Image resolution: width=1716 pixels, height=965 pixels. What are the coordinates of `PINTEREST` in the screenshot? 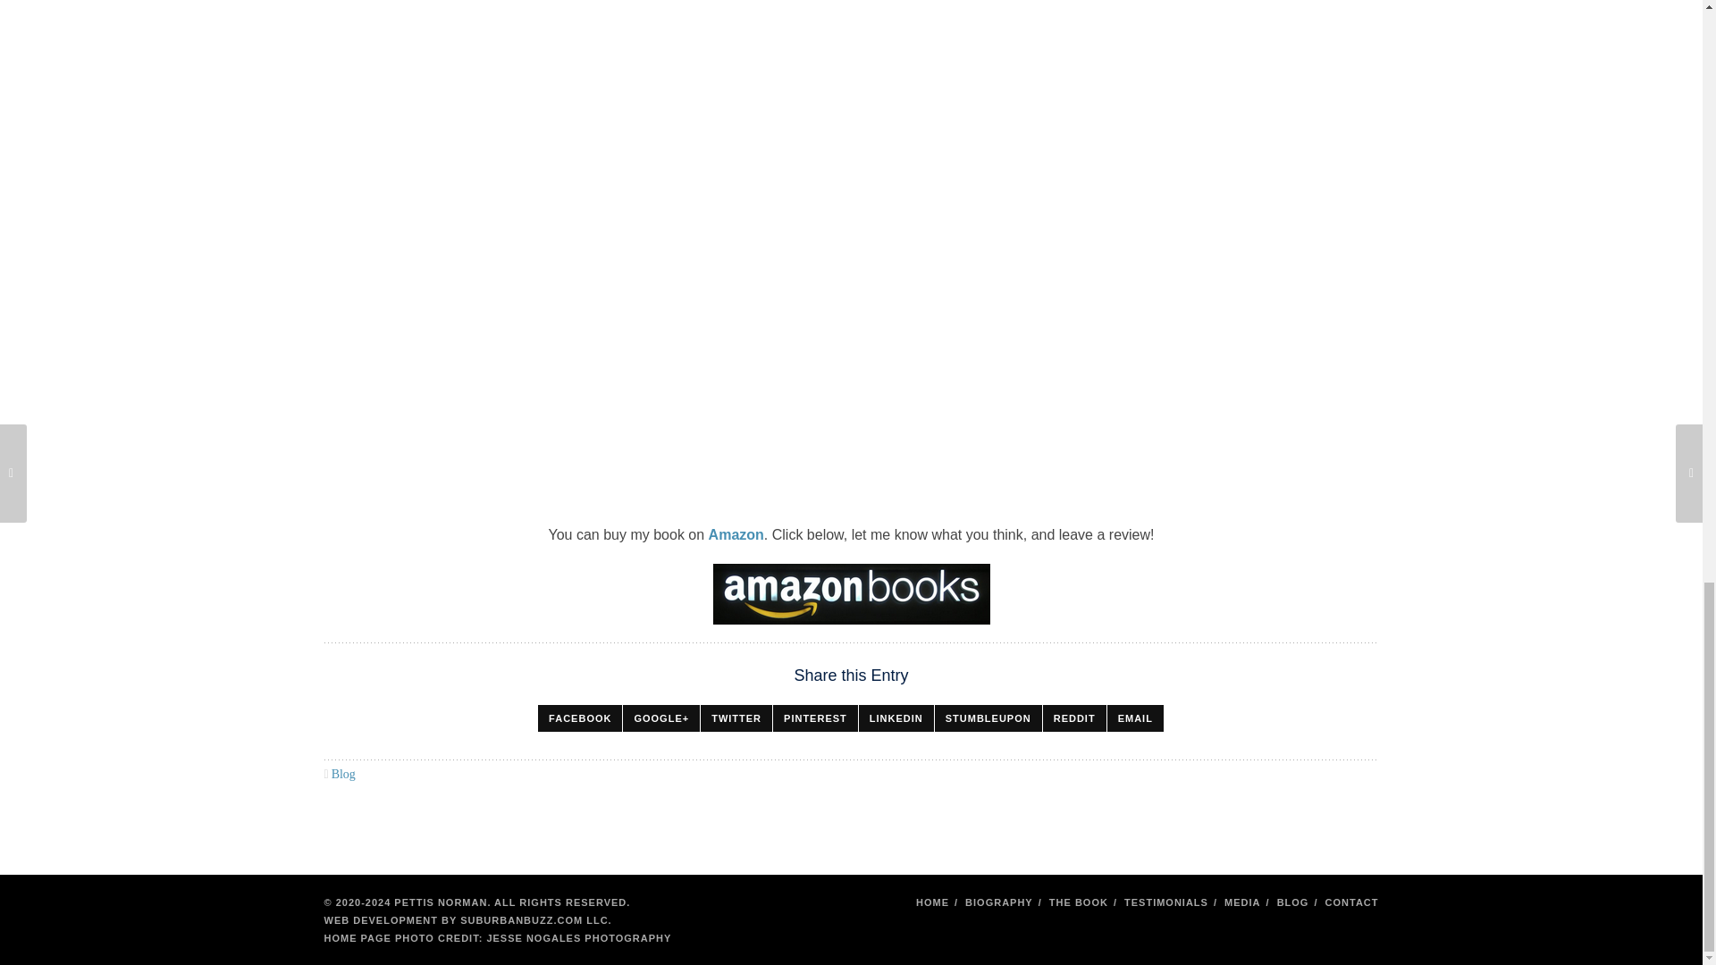 It's located at (815, 718).